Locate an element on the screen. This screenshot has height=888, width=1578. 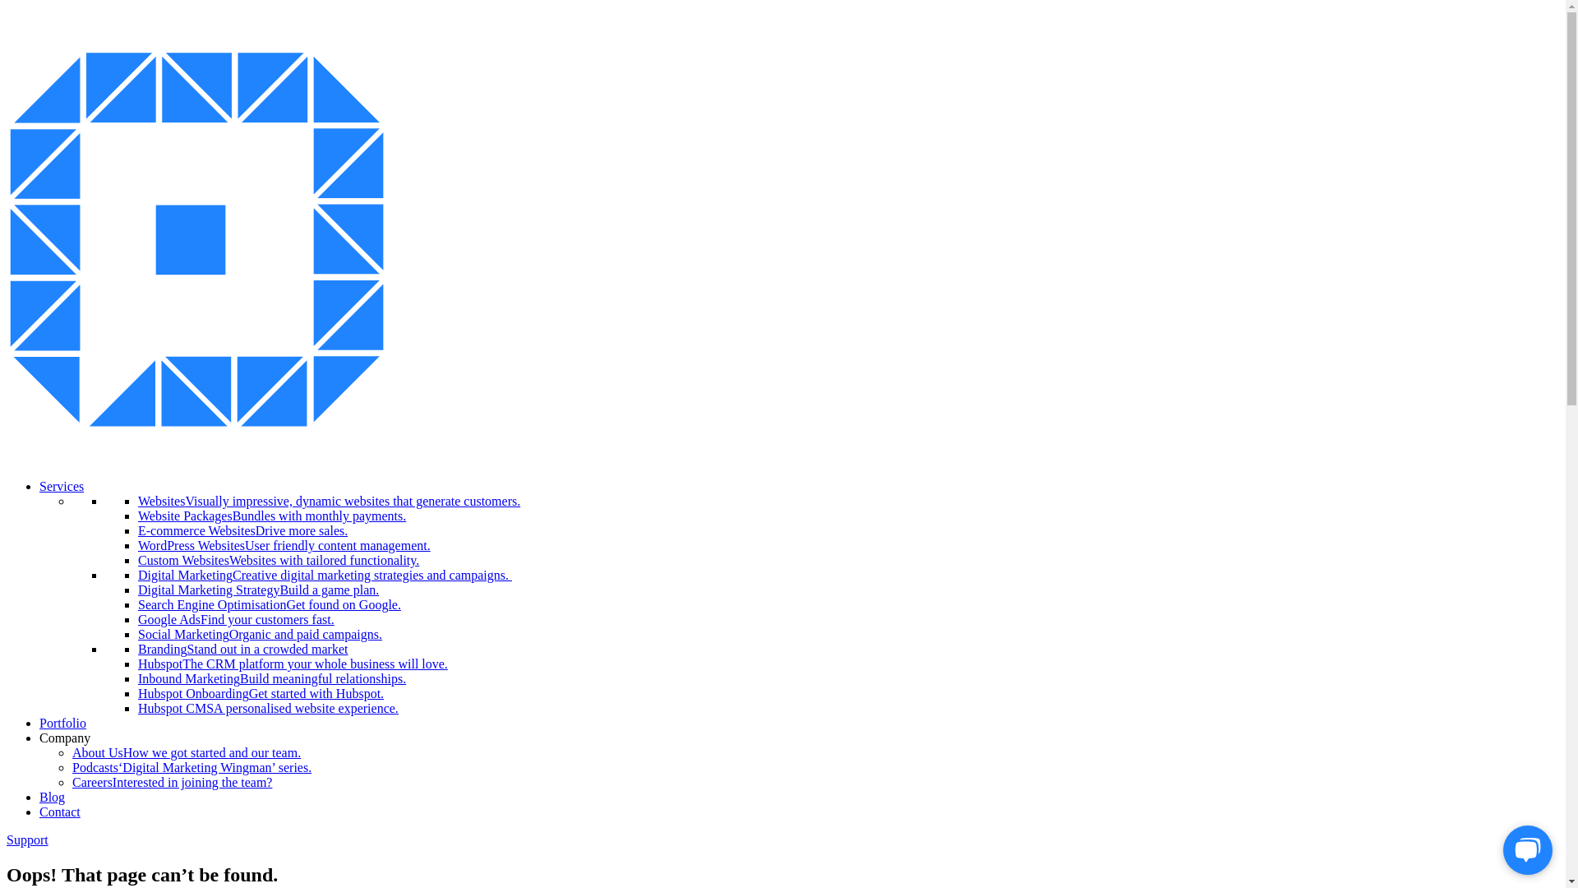
Blog is located at coordinates (53, 798).